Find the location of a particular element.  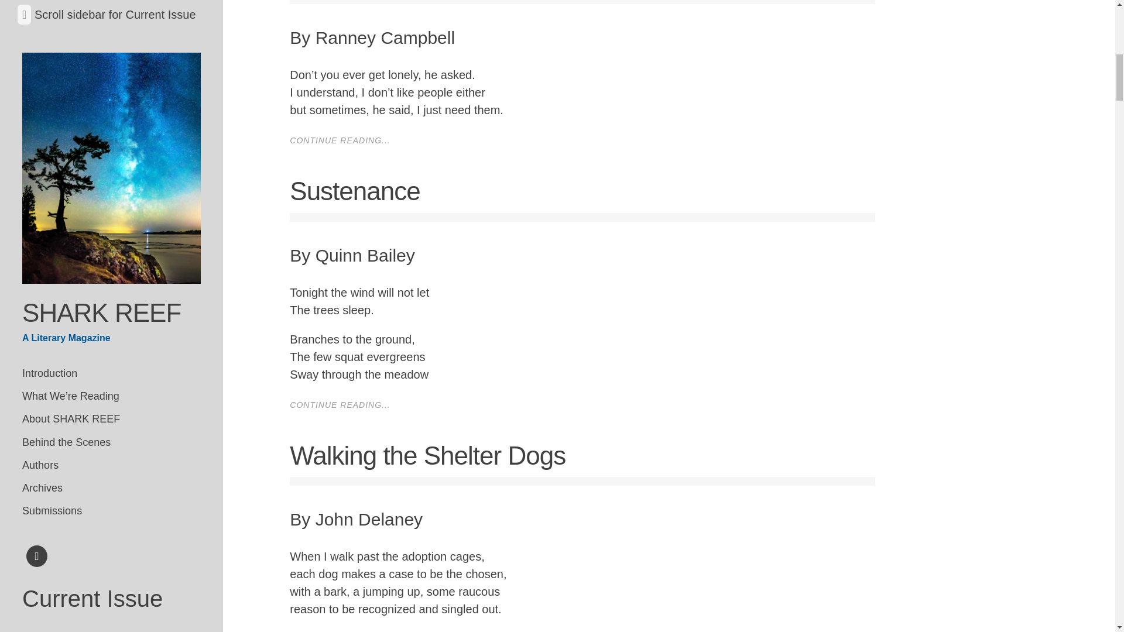

Jeremiah O'Hagan is located at coordinates (136, 191).